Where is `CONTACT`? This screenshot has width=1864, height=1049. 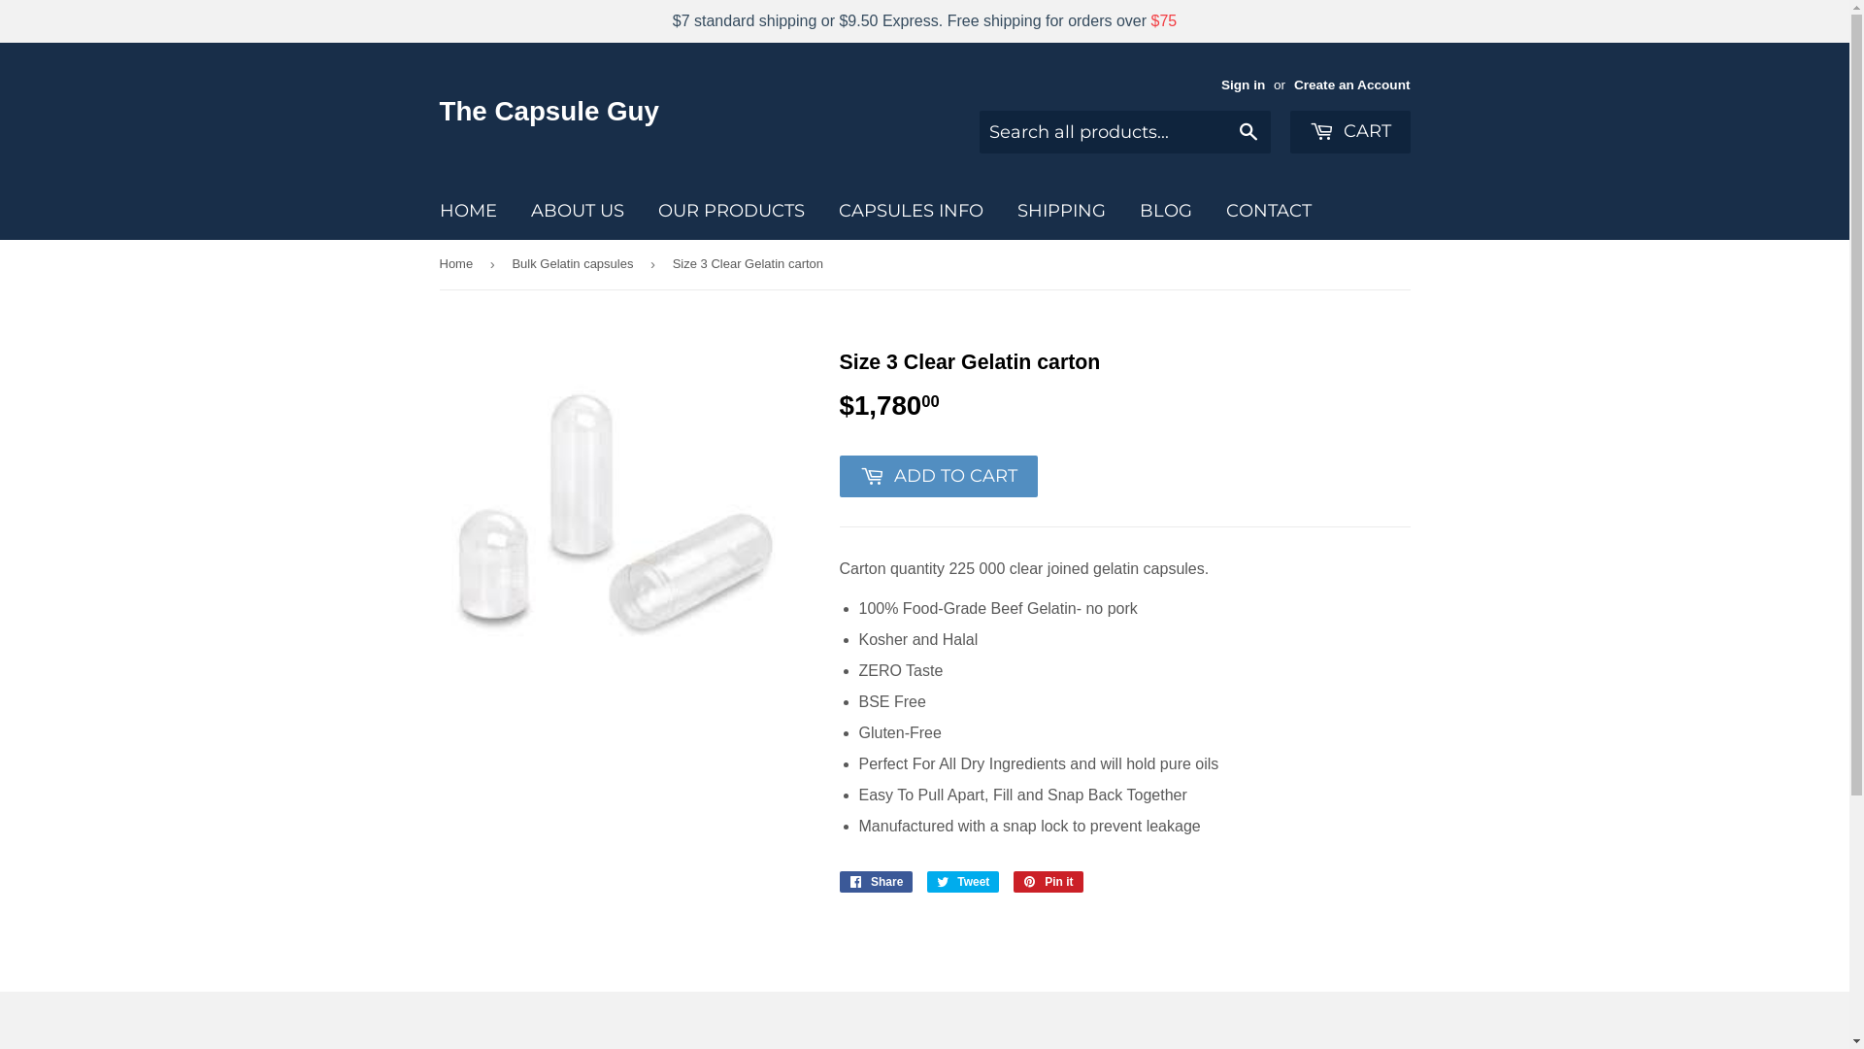 CONTACT is located at coordinates (1269, 212).